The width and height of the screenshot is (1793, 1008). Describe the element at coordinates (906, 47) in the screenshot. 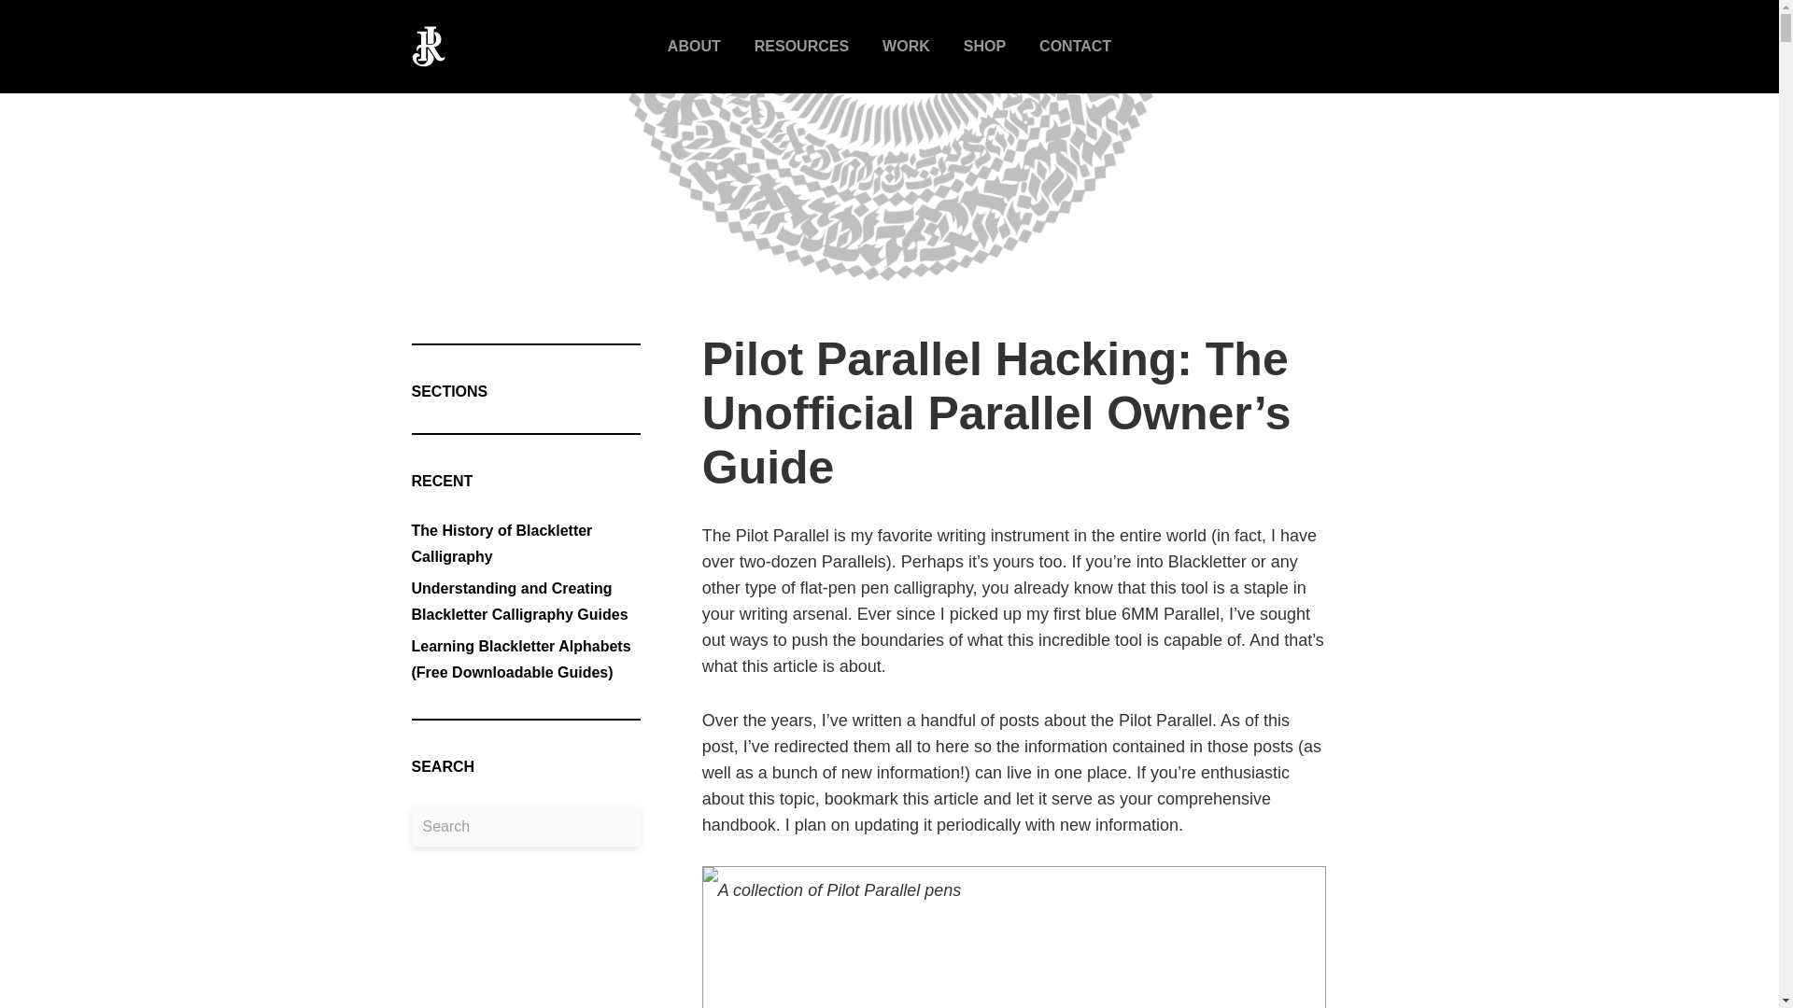

I see `WORK` at that location.